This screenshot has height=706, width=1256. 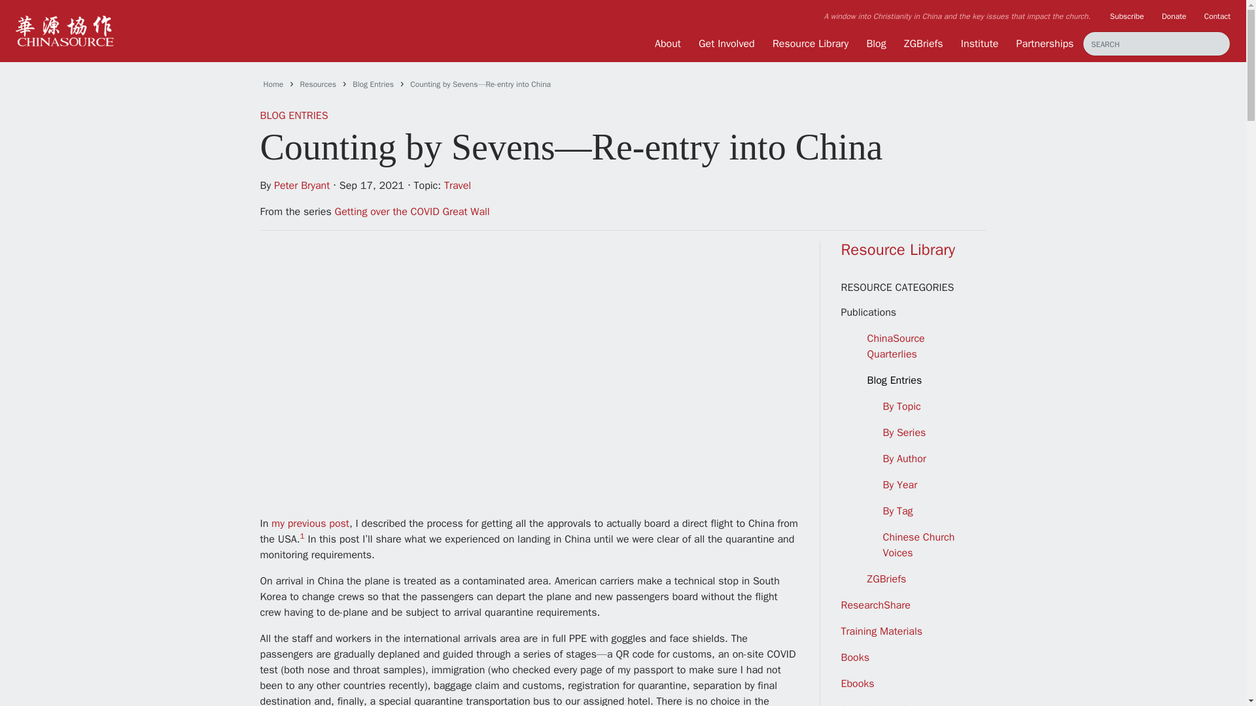 I want to click on Institute, so click(x=979, y=43).